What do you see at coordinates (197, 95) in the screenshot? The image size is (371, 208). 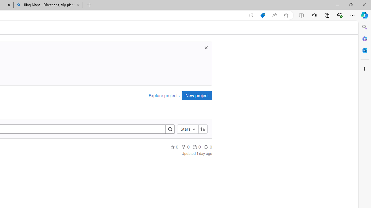 I see `New project` at bounding box center [197, 95].